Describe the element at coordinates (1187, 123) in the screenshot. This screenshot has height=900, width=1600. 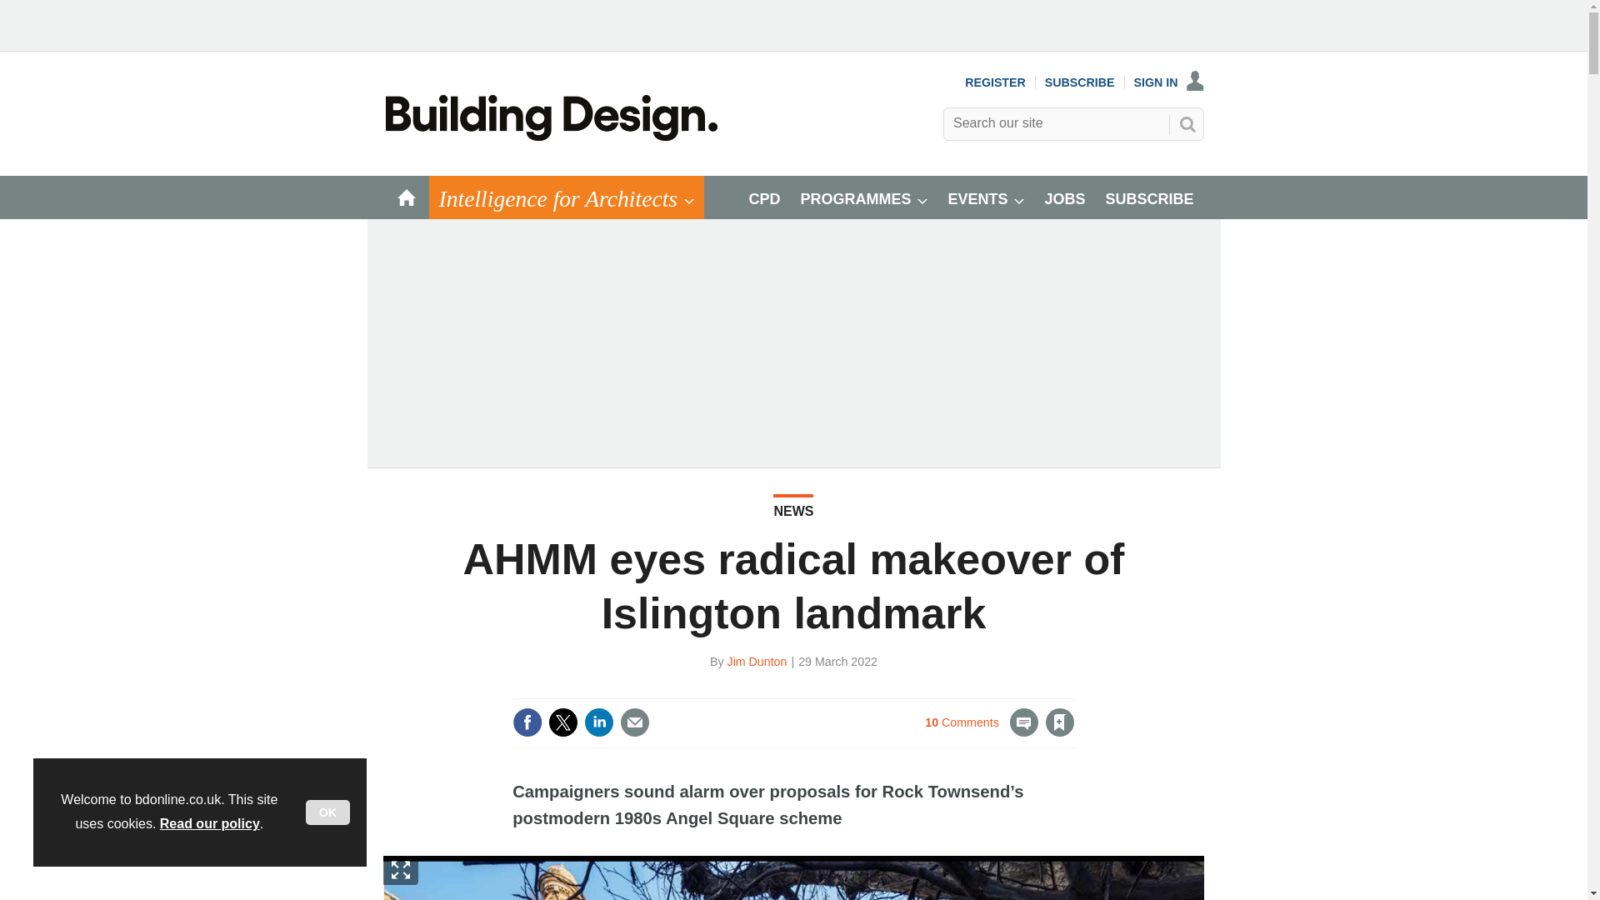
I see `SEARCH` at that location.